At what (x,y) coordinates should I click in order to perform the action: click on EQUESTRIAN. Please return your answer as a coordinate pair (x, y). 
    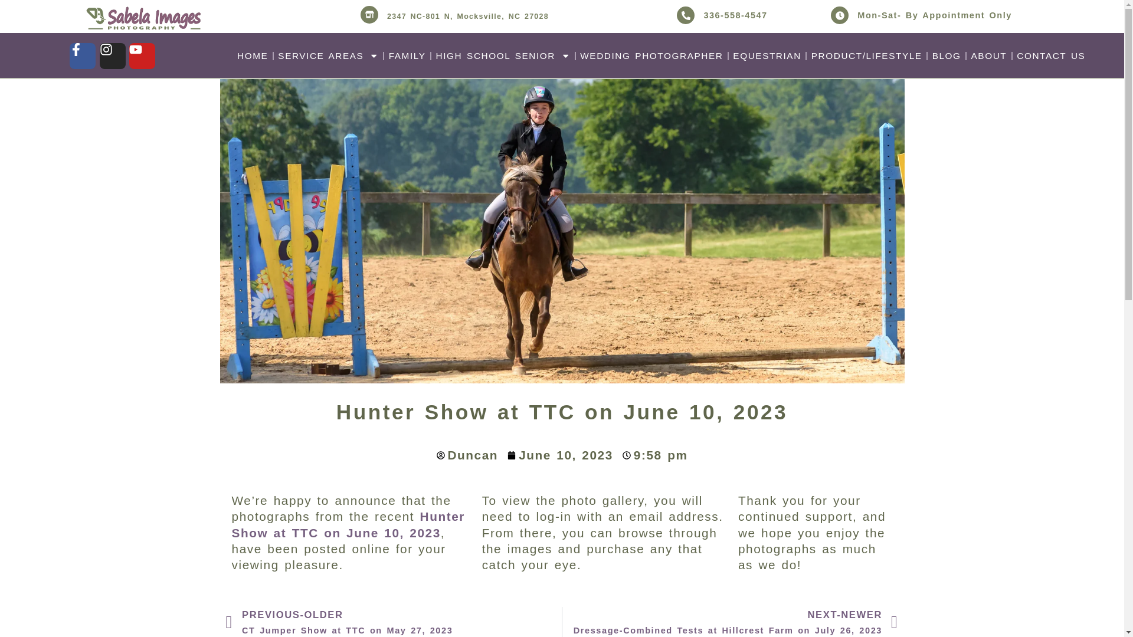
    Looking at the image, I should click on (766, 55).